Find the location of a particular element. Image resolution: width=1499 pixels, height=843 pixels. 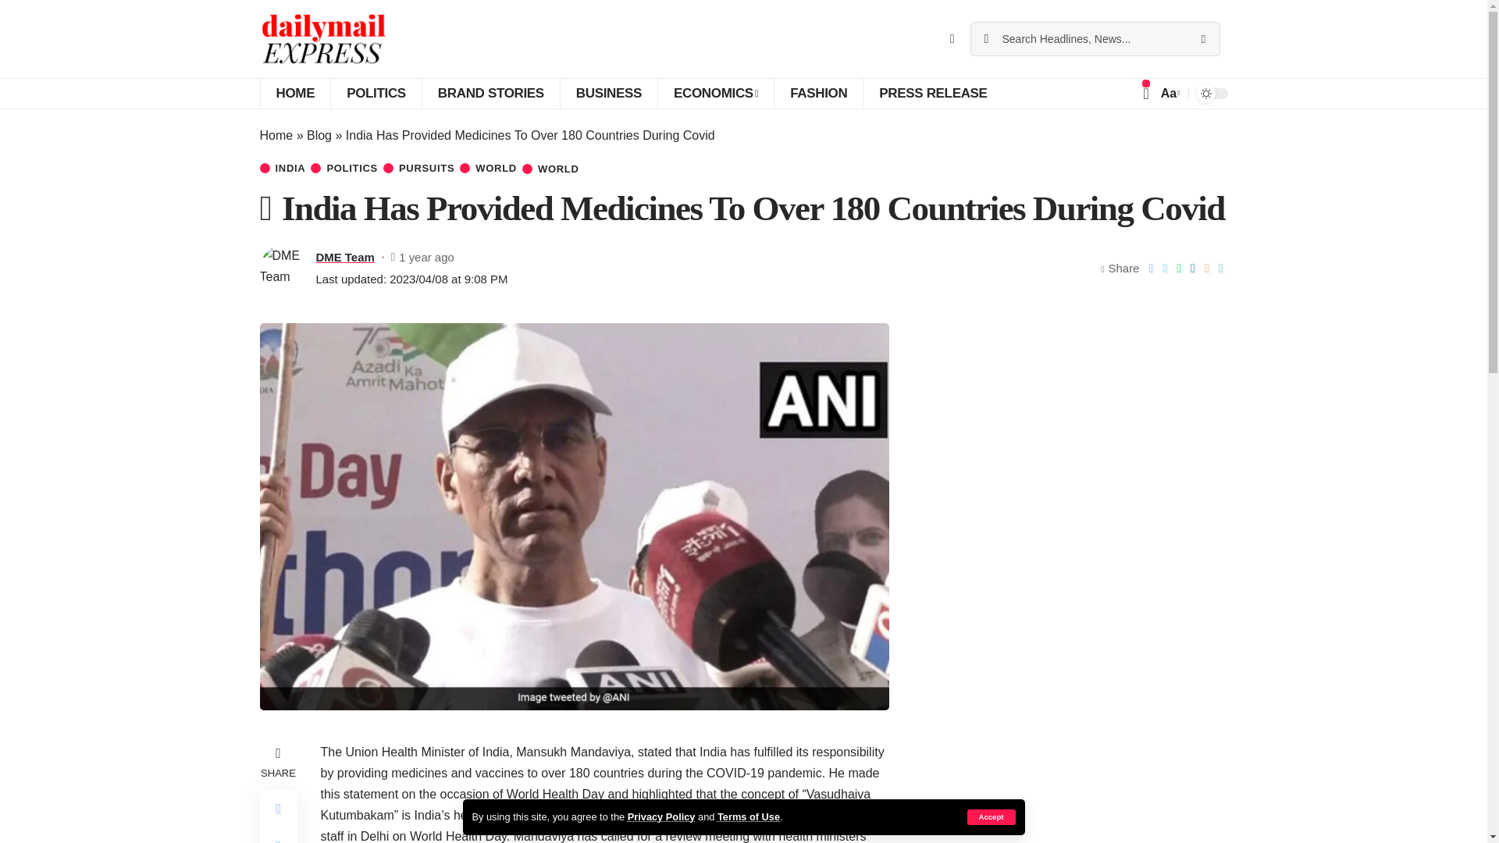

Privacy Policy is located at coordinates (661, 816).